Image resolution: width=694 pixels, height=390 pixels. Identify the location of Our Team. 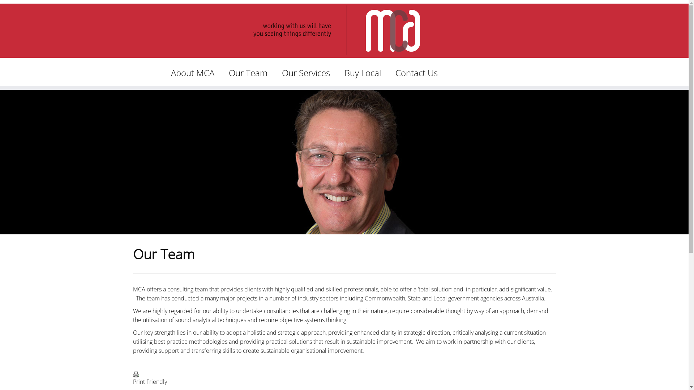
(248, 73).